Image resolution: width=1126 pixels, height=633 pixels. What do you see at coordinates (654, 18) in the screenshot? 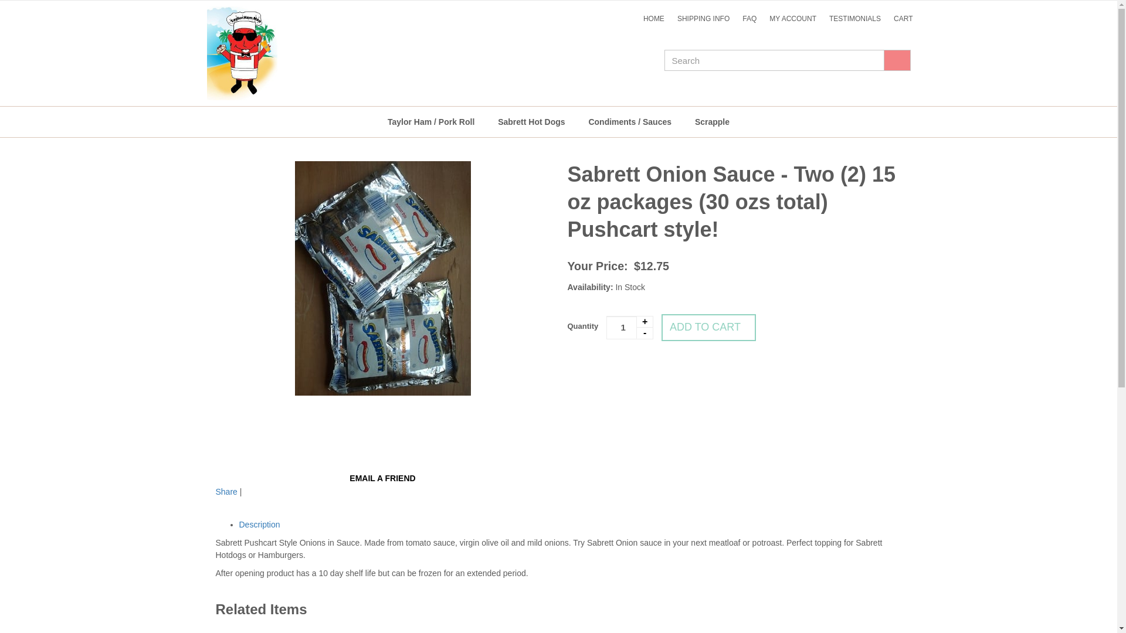
I see `HOME` at bounding box center [654, 18].